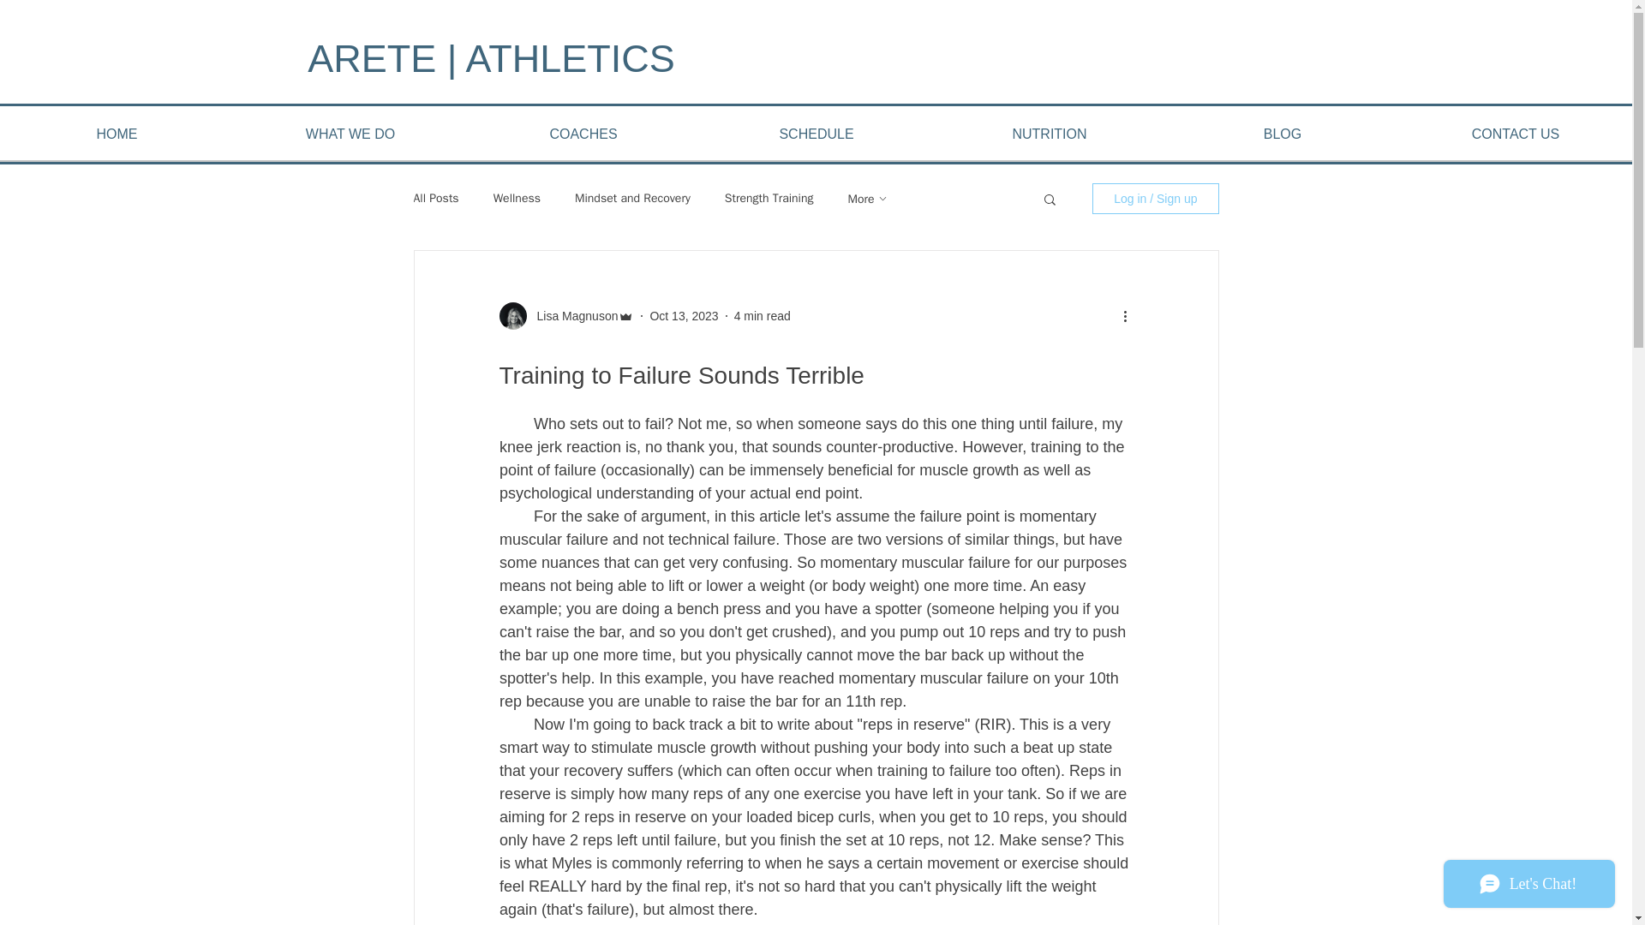 The image size is (1645, 925). What do you see at coordinates (684, 314) in the screenshot?
I see `Oct 13, 2023` at bounding box center [684, 314].